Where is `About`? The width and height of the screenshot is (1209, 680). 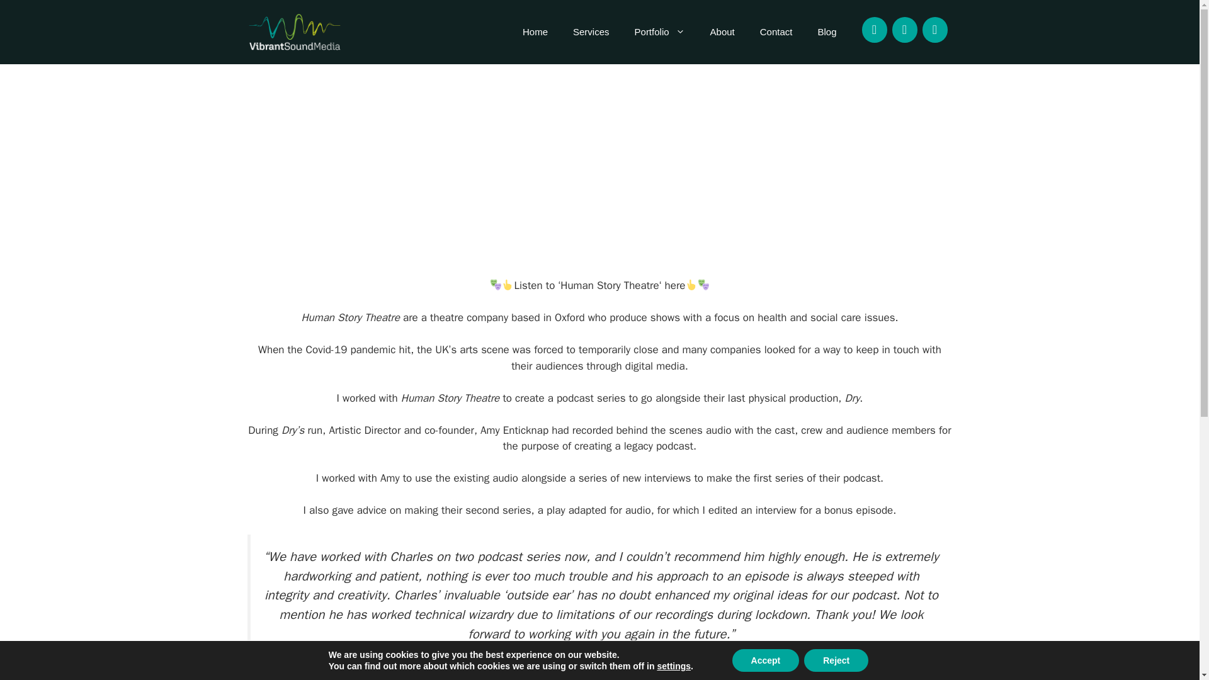 About is located at coordinates (722, 31).